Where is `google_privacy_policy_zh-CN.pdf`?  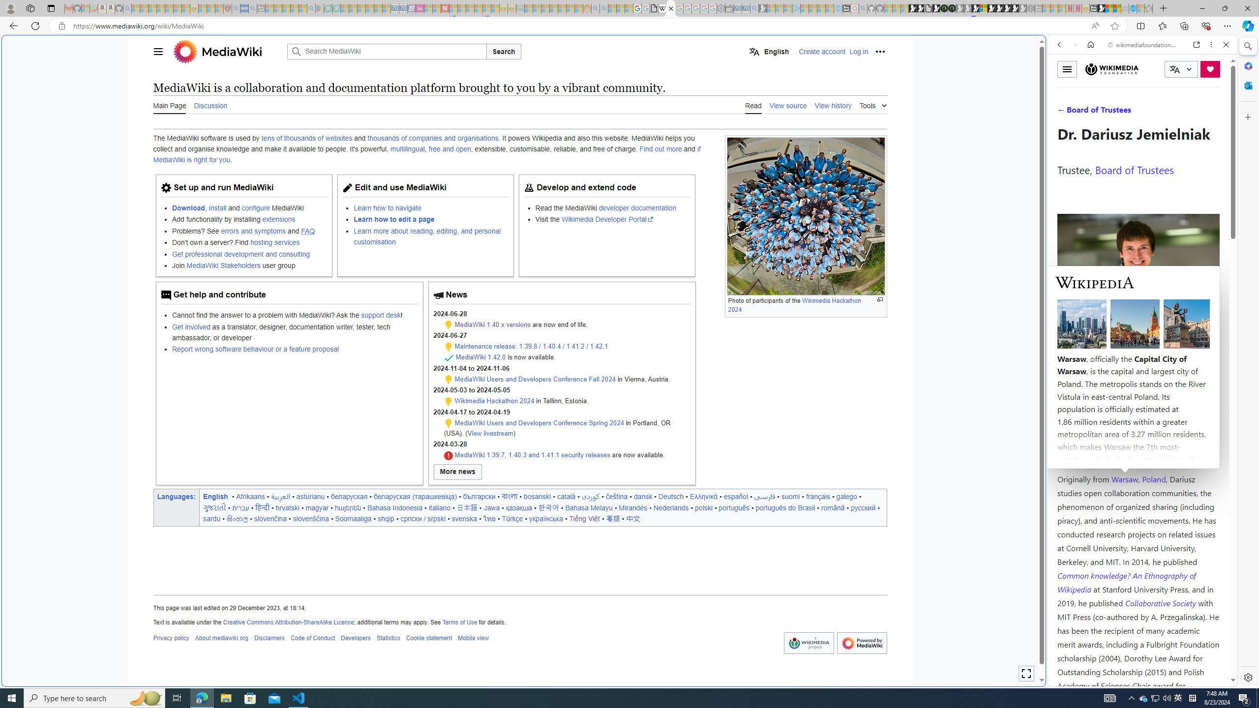 google_privacy_policy_zh-CN.pdf is located at coordinates (967, 591).